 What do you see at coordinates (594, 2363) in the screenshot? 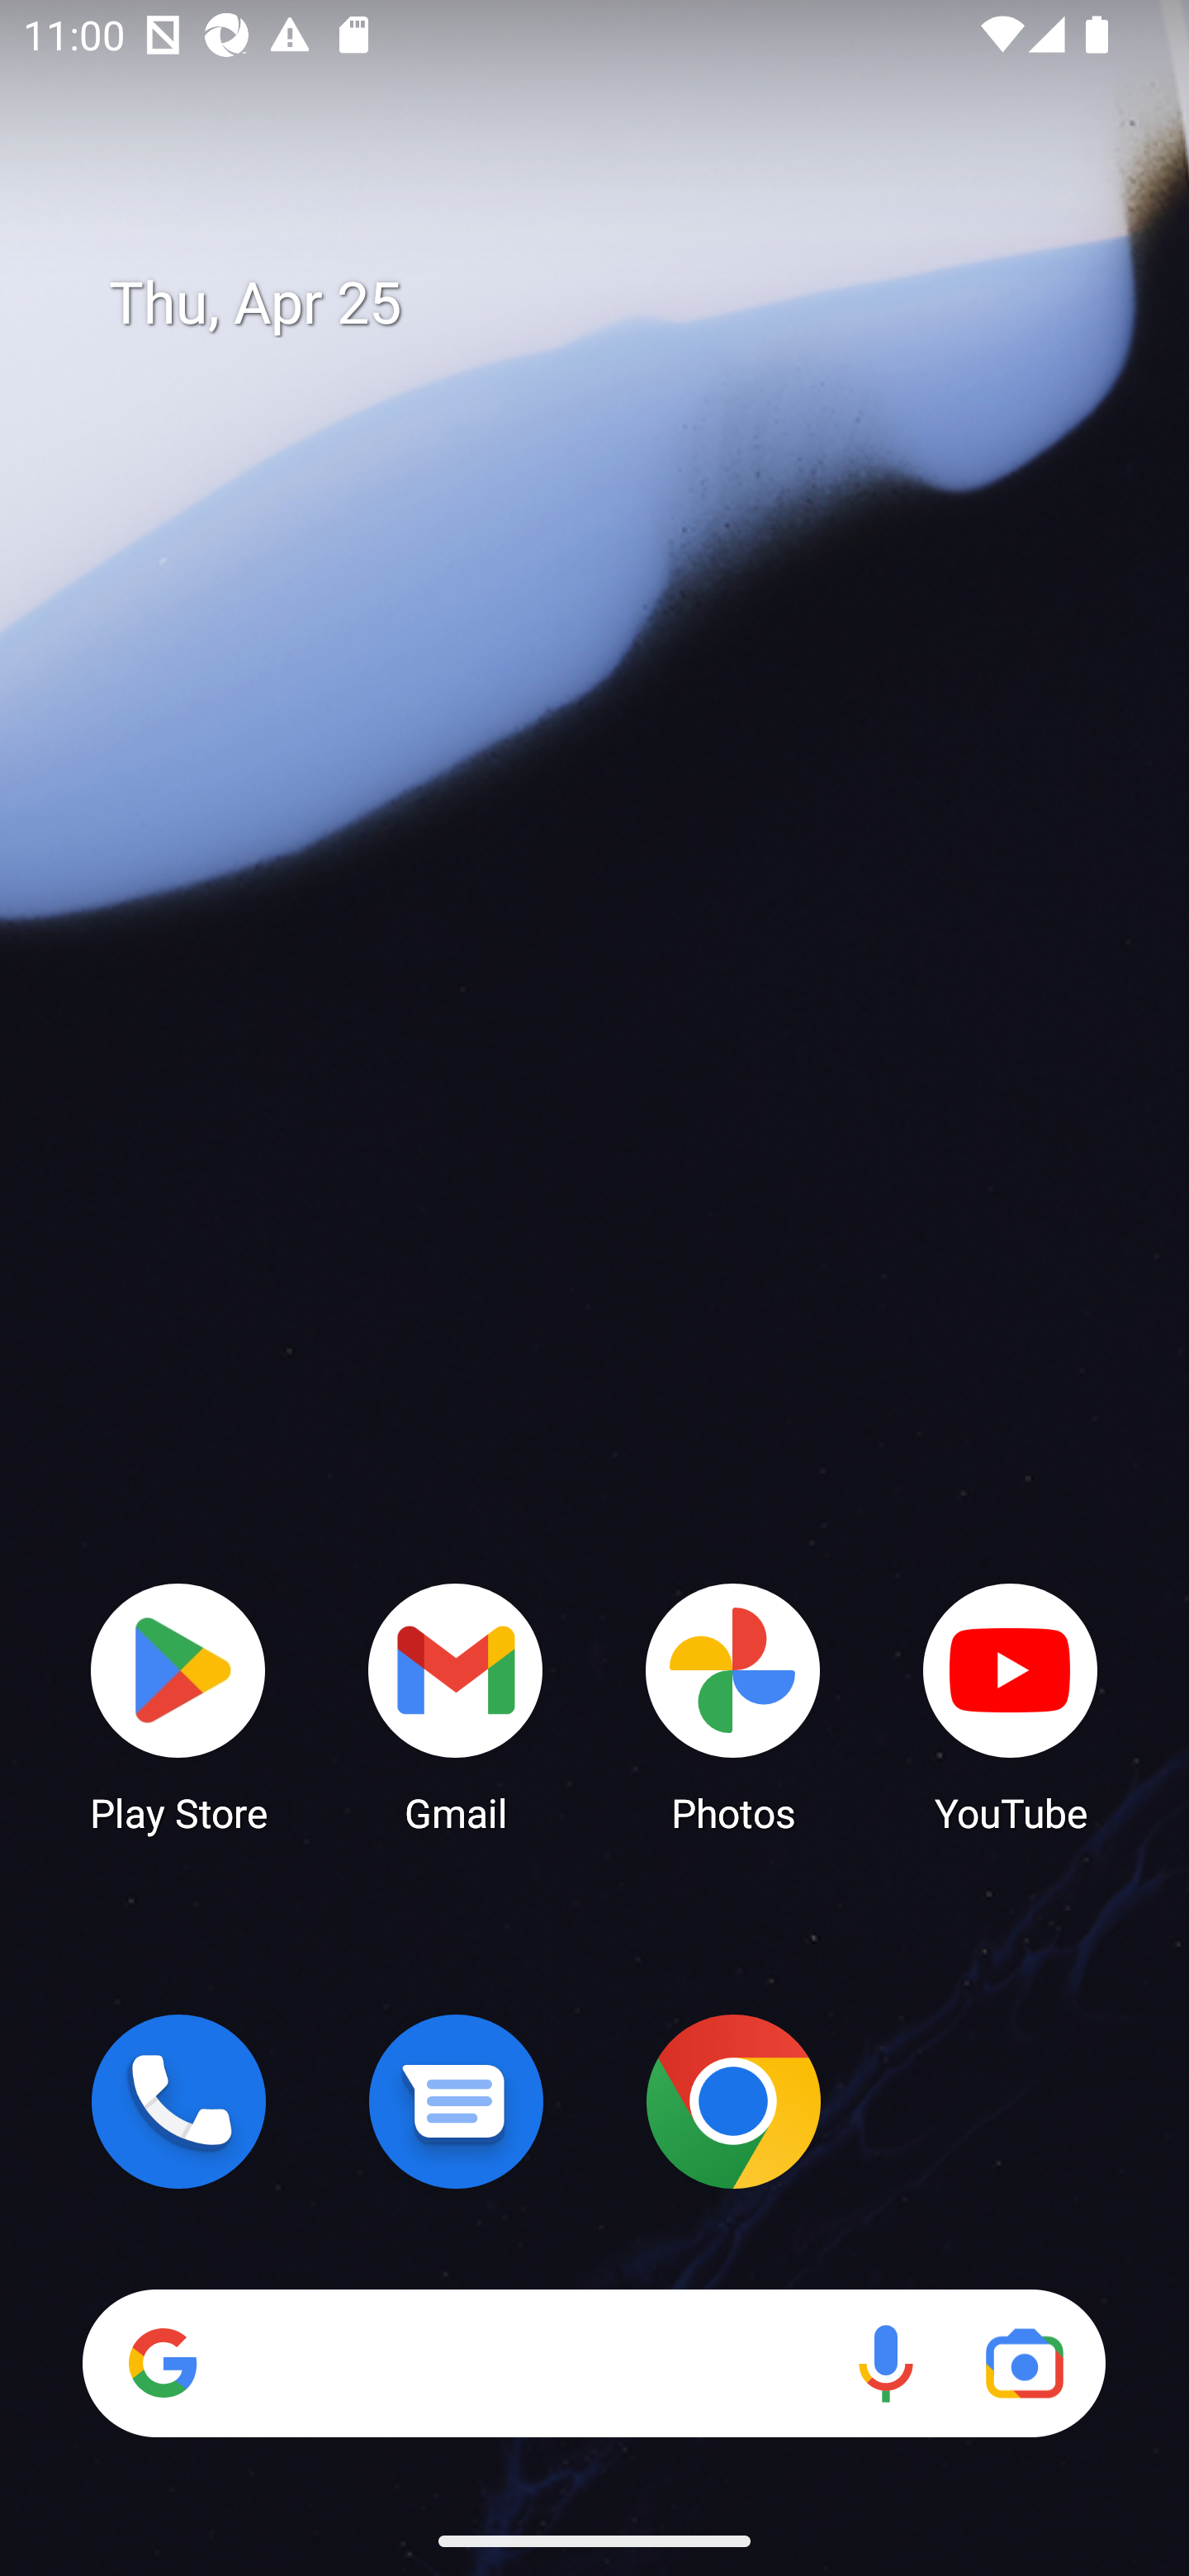
I see `Search Voice search Google Lens` at bounding box center [594, 2363].